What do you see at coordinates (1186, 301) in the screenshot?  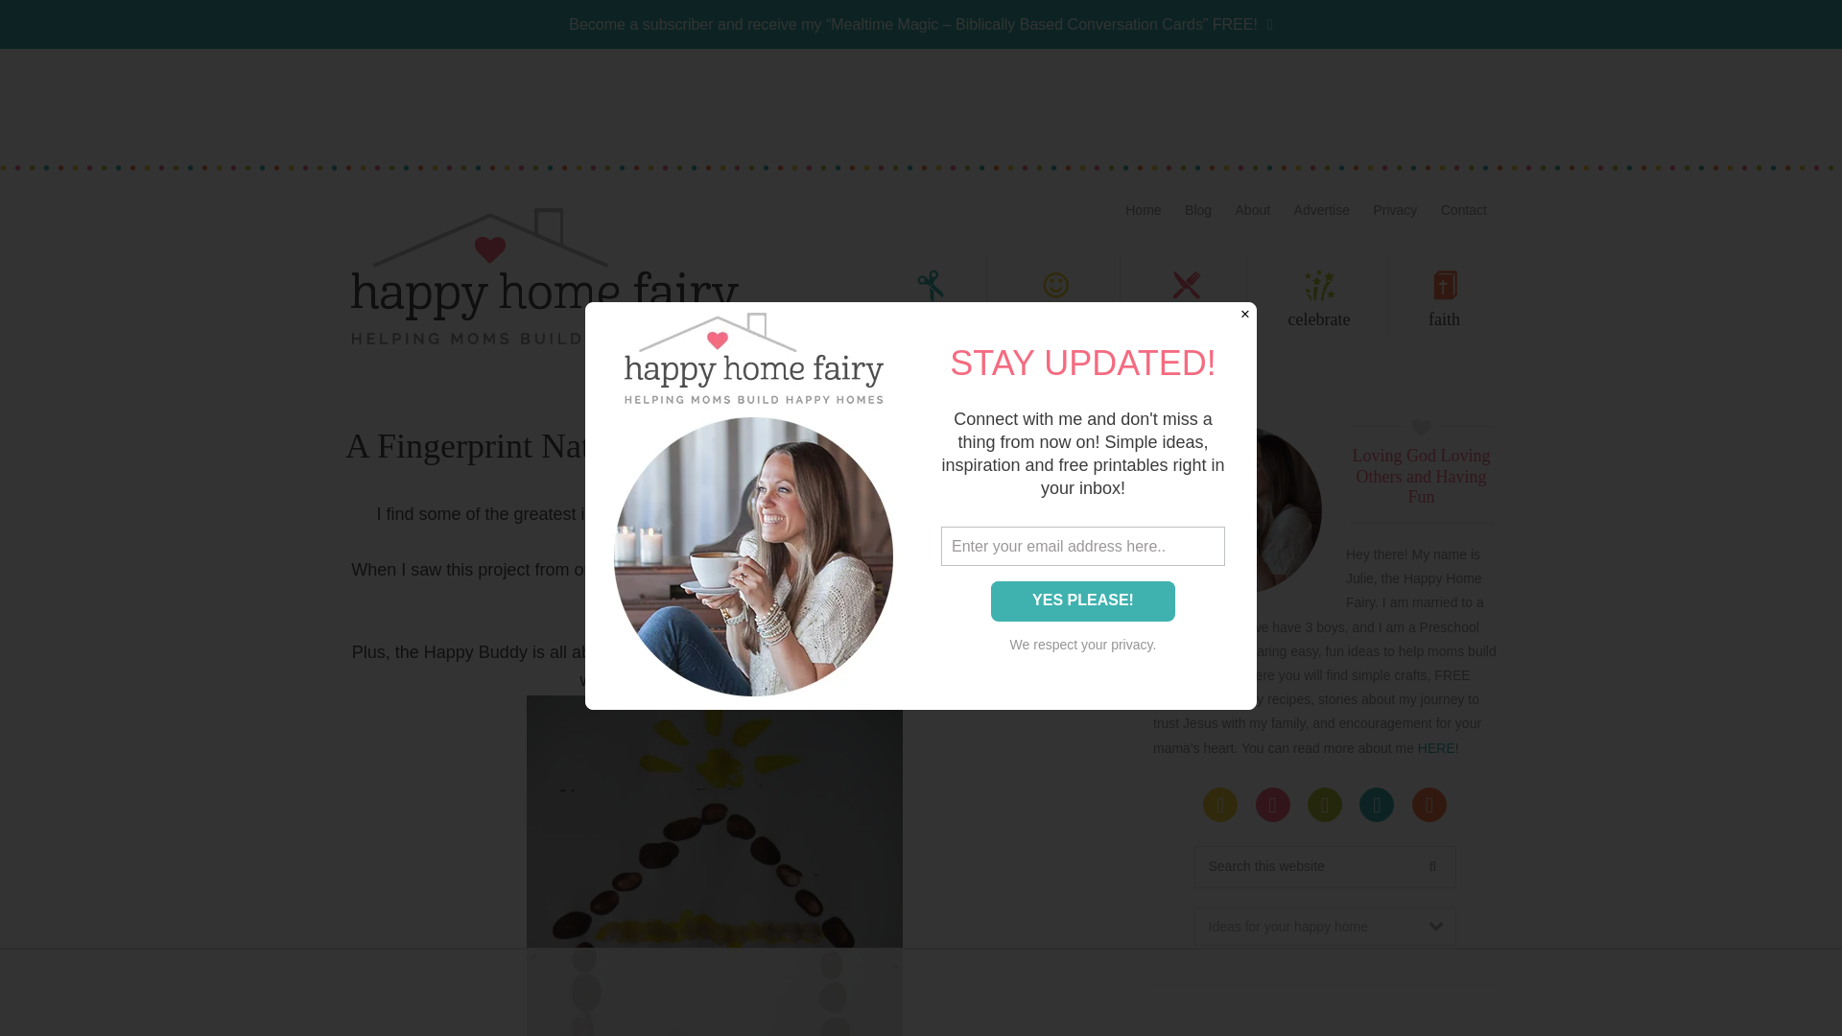 I see `recipes` at bounding box center [1186, 301].